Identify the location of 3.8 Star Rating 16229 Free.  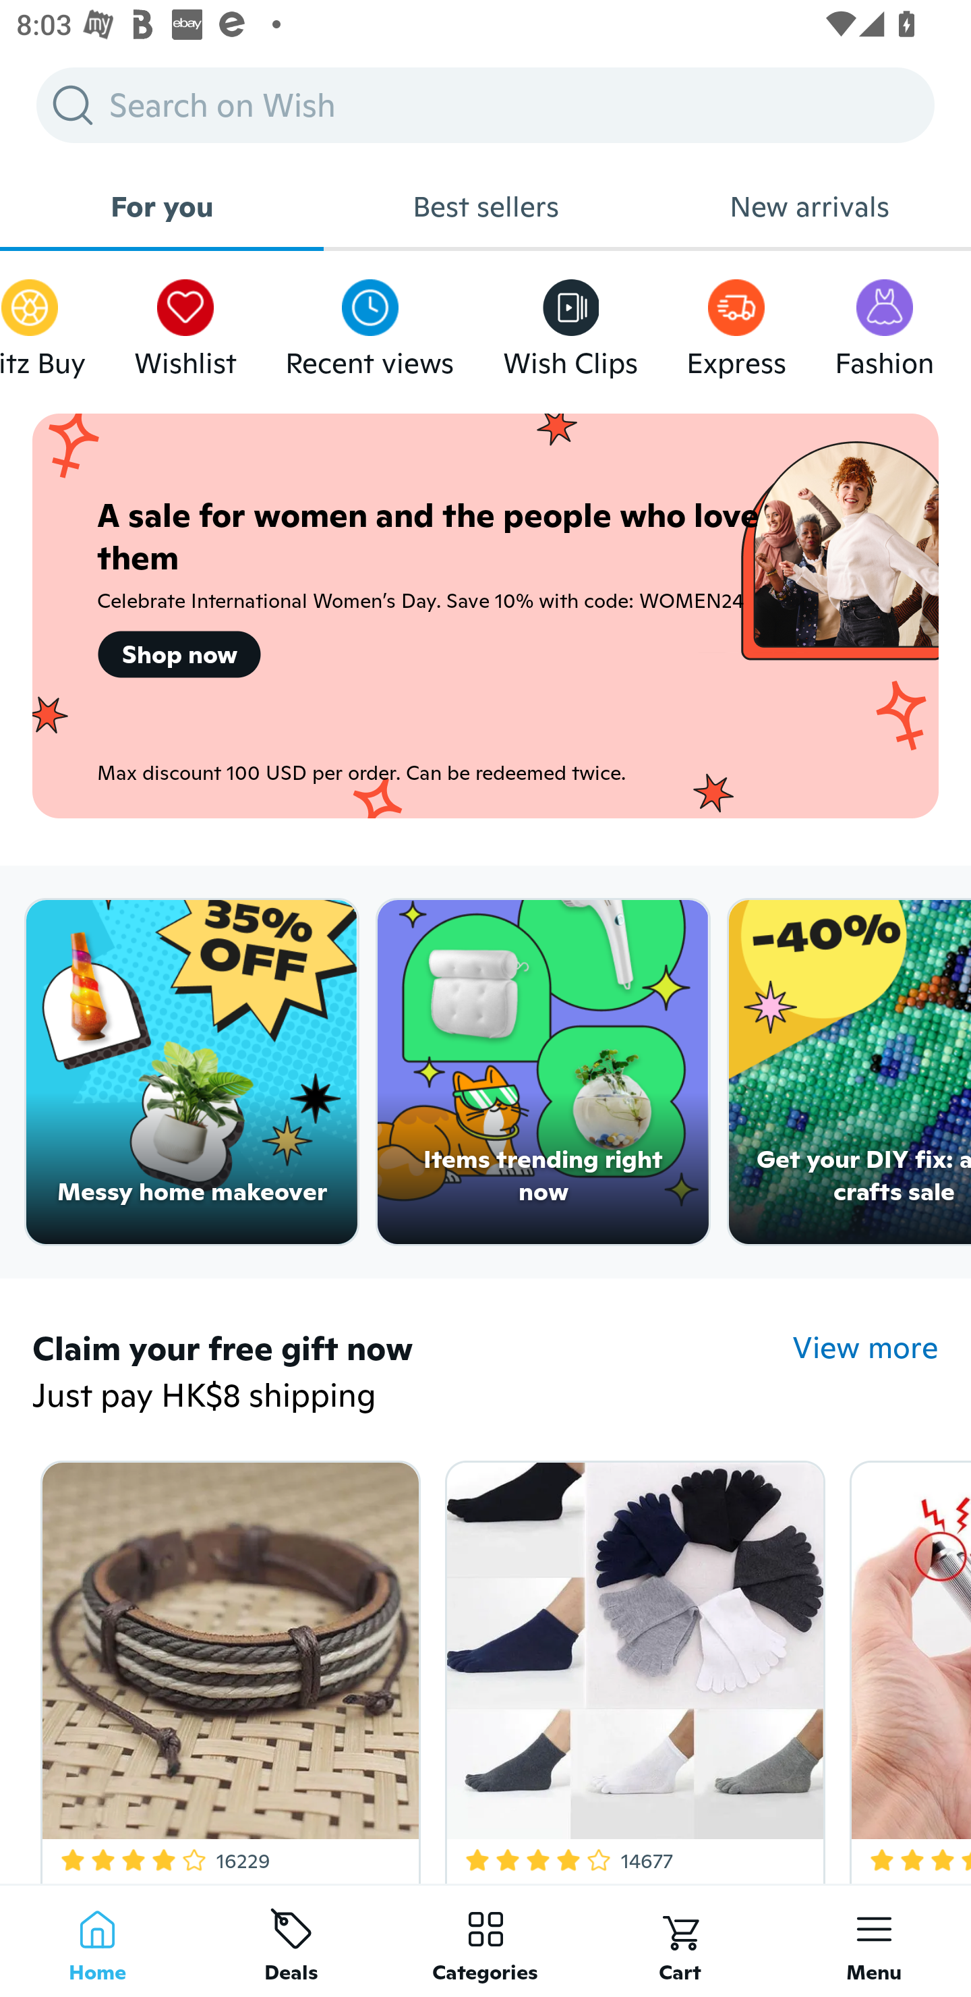
(226, 1667).